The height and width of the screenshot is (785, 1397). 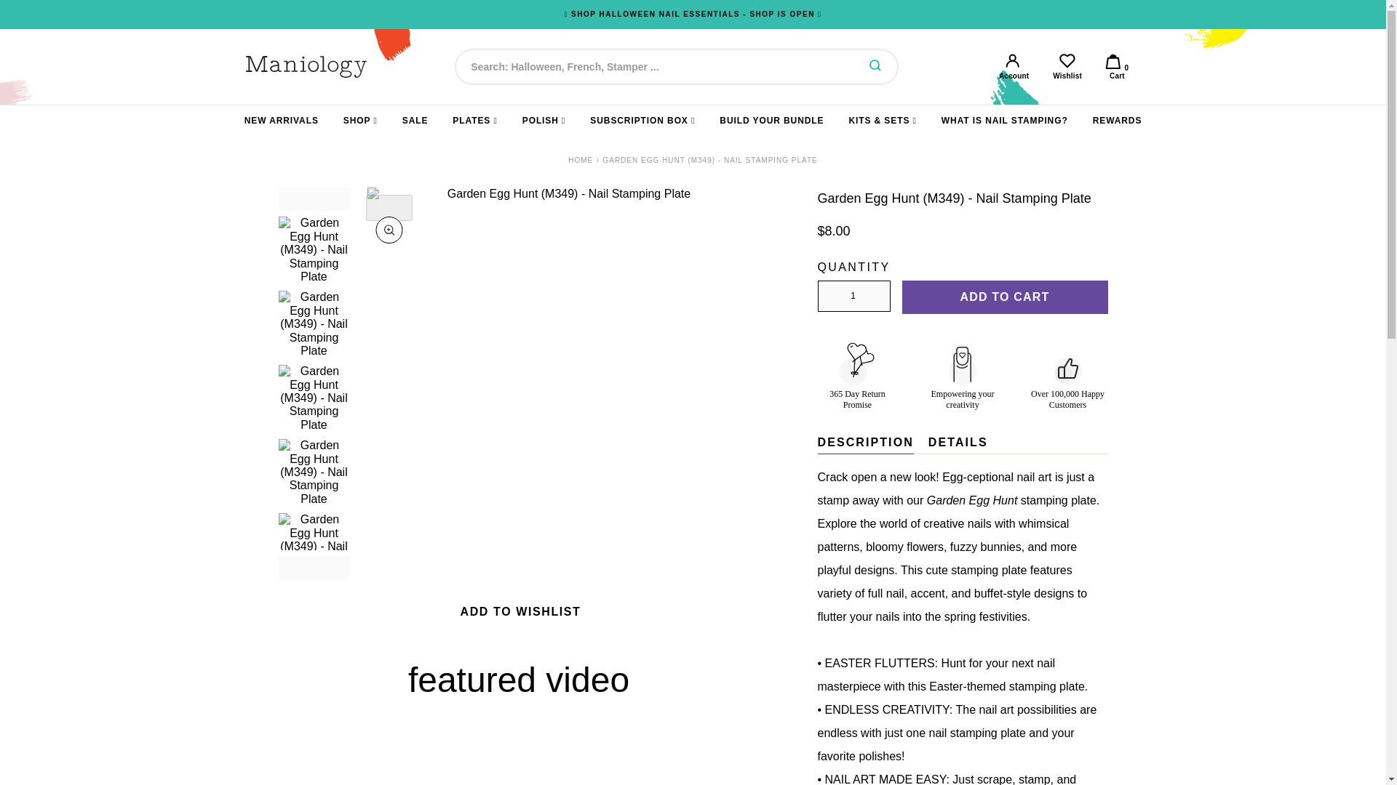 What do you see at coordinates (581, 160) in the screenshot?
I see `SHOP` at bounding box center [581, 160].